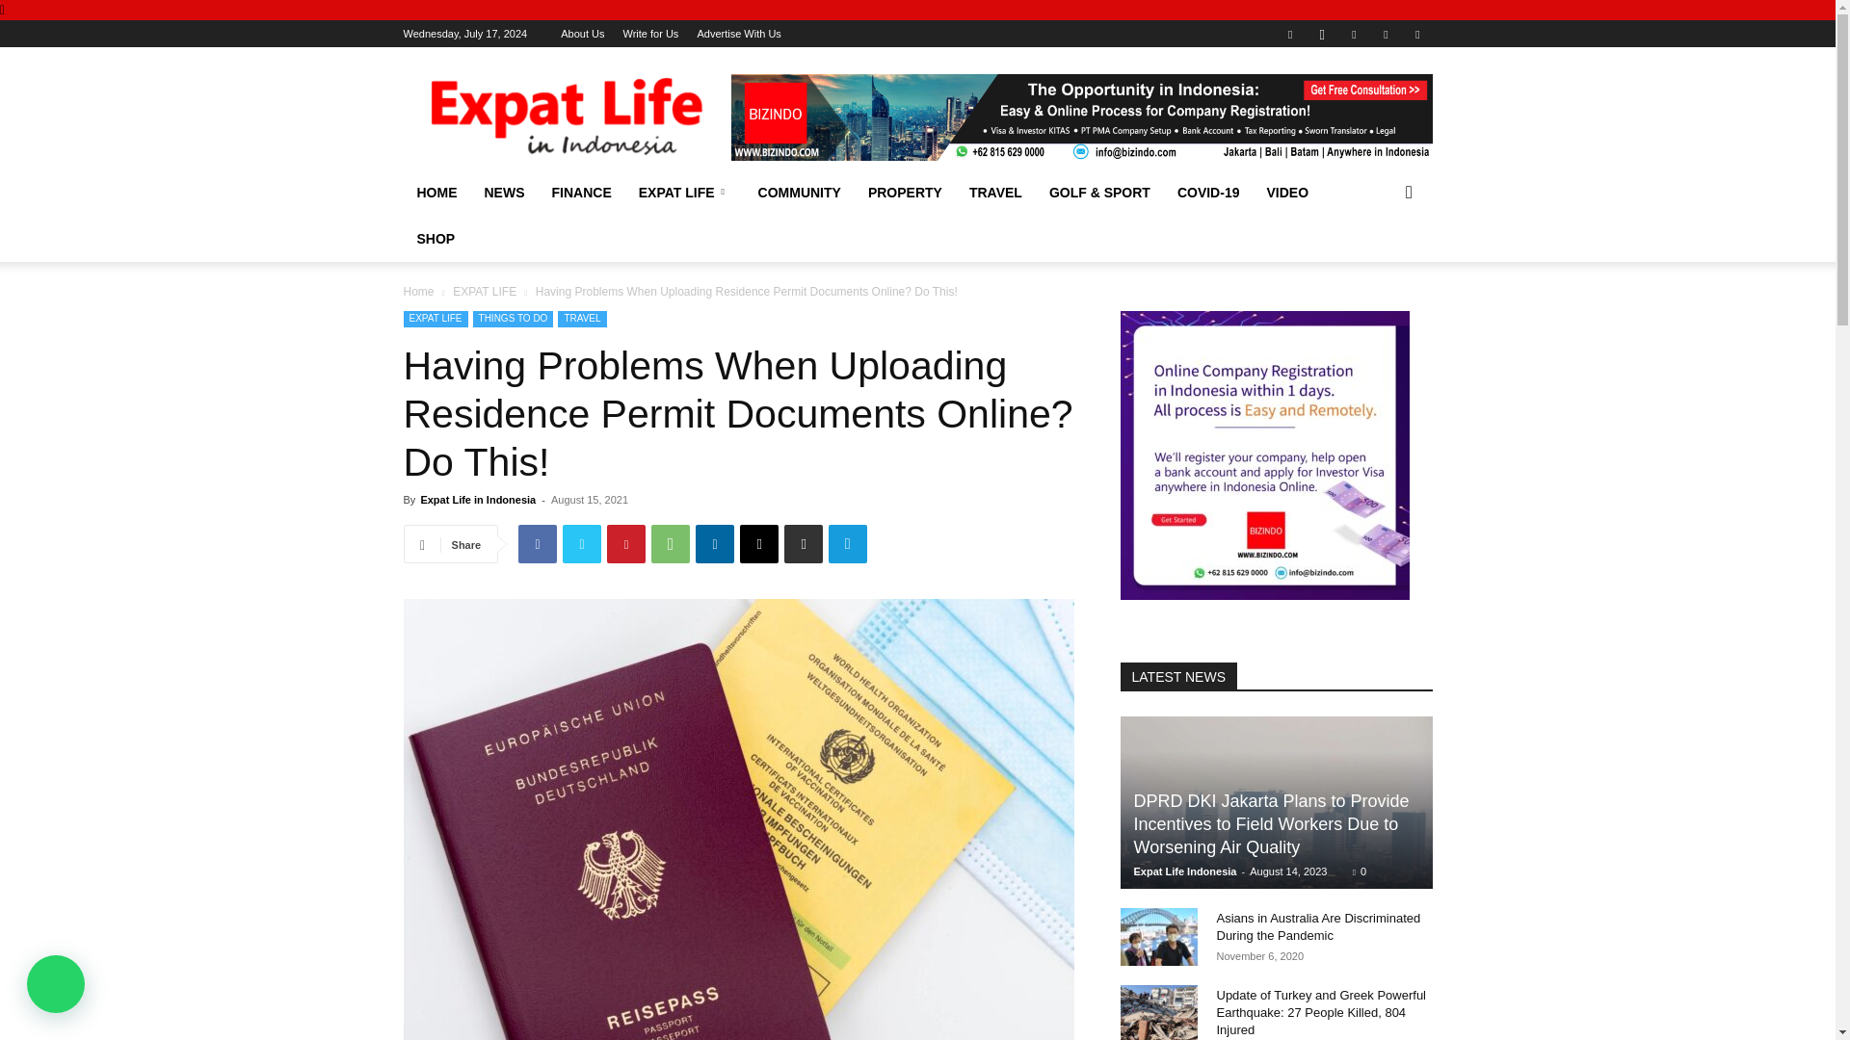  Describe the element at coordinates (738, 34) in the screenshot. I see `Advertise With Us` at that location.